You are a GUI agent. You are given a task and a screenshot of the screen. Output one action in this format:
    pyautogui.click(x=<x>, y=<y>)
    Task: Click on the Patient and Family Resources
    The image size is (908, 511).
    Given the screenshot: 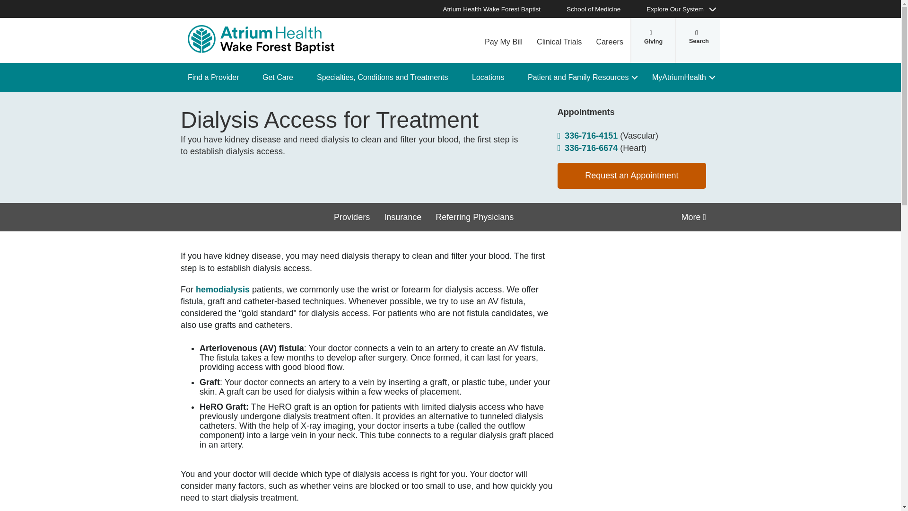 What is the action you would take?
    pyautogui.click(x=582, y=77)
    